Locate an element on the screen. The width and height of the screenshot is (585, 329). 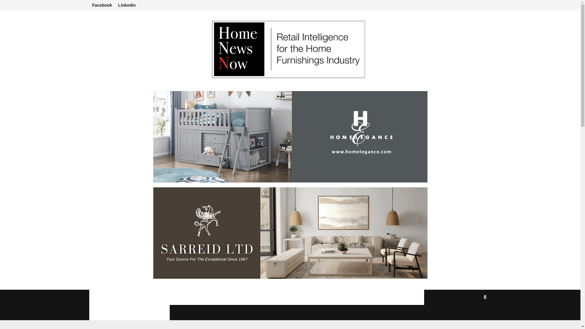
LATEST NEWS is located at coordinates (135, 297).